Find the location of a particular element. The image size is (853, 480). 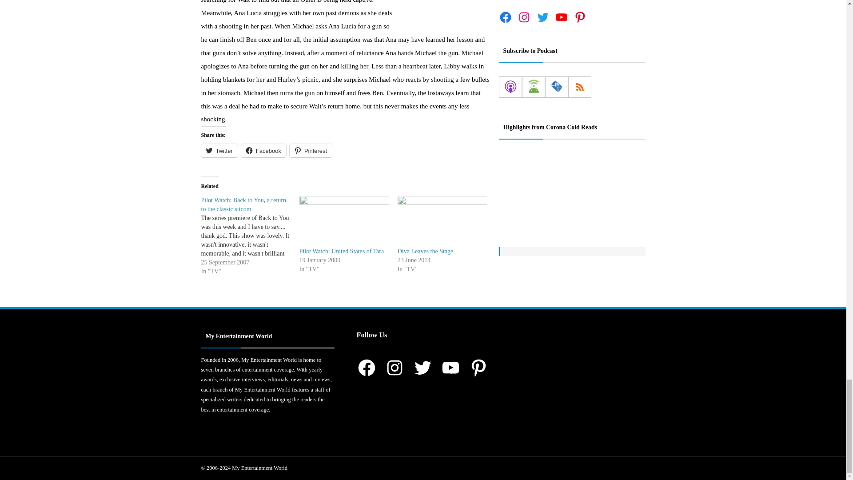

Click to share on Facebook is located at coordinates (263, 151).